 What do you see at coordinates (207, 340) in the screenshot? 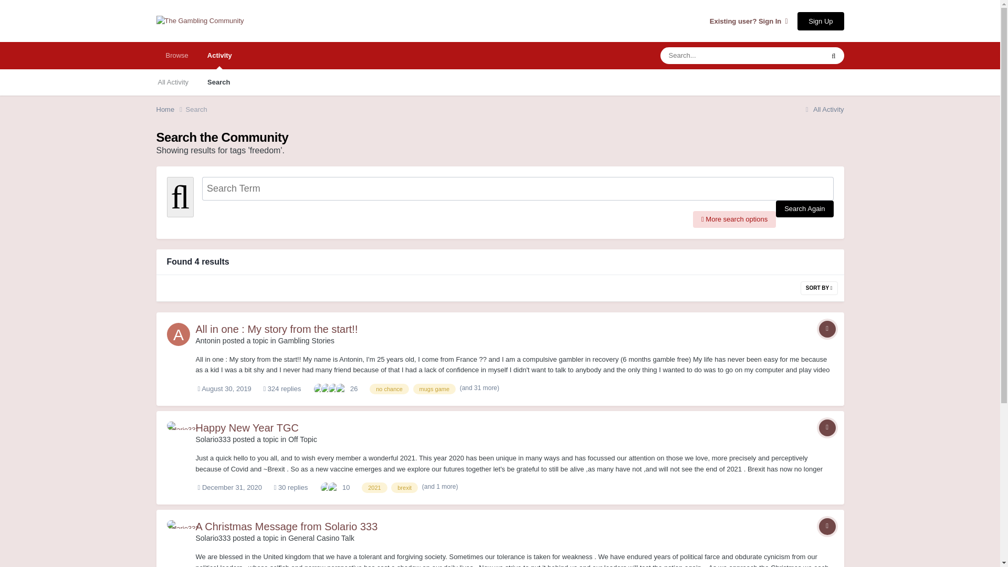
I see `Go to Antonin's profile` at bounding box center [207, 340].